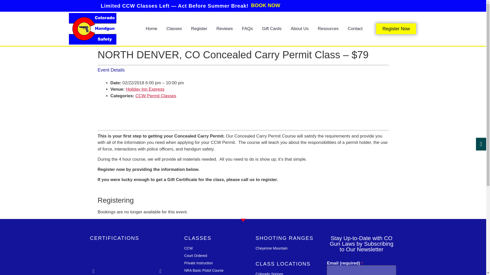 The width and height of the screenshot is (490, 275). What do you see at coordinates (156, 96) in the screenshot?
I see `CCW Permit Classes` at bounding box center [156, 96].